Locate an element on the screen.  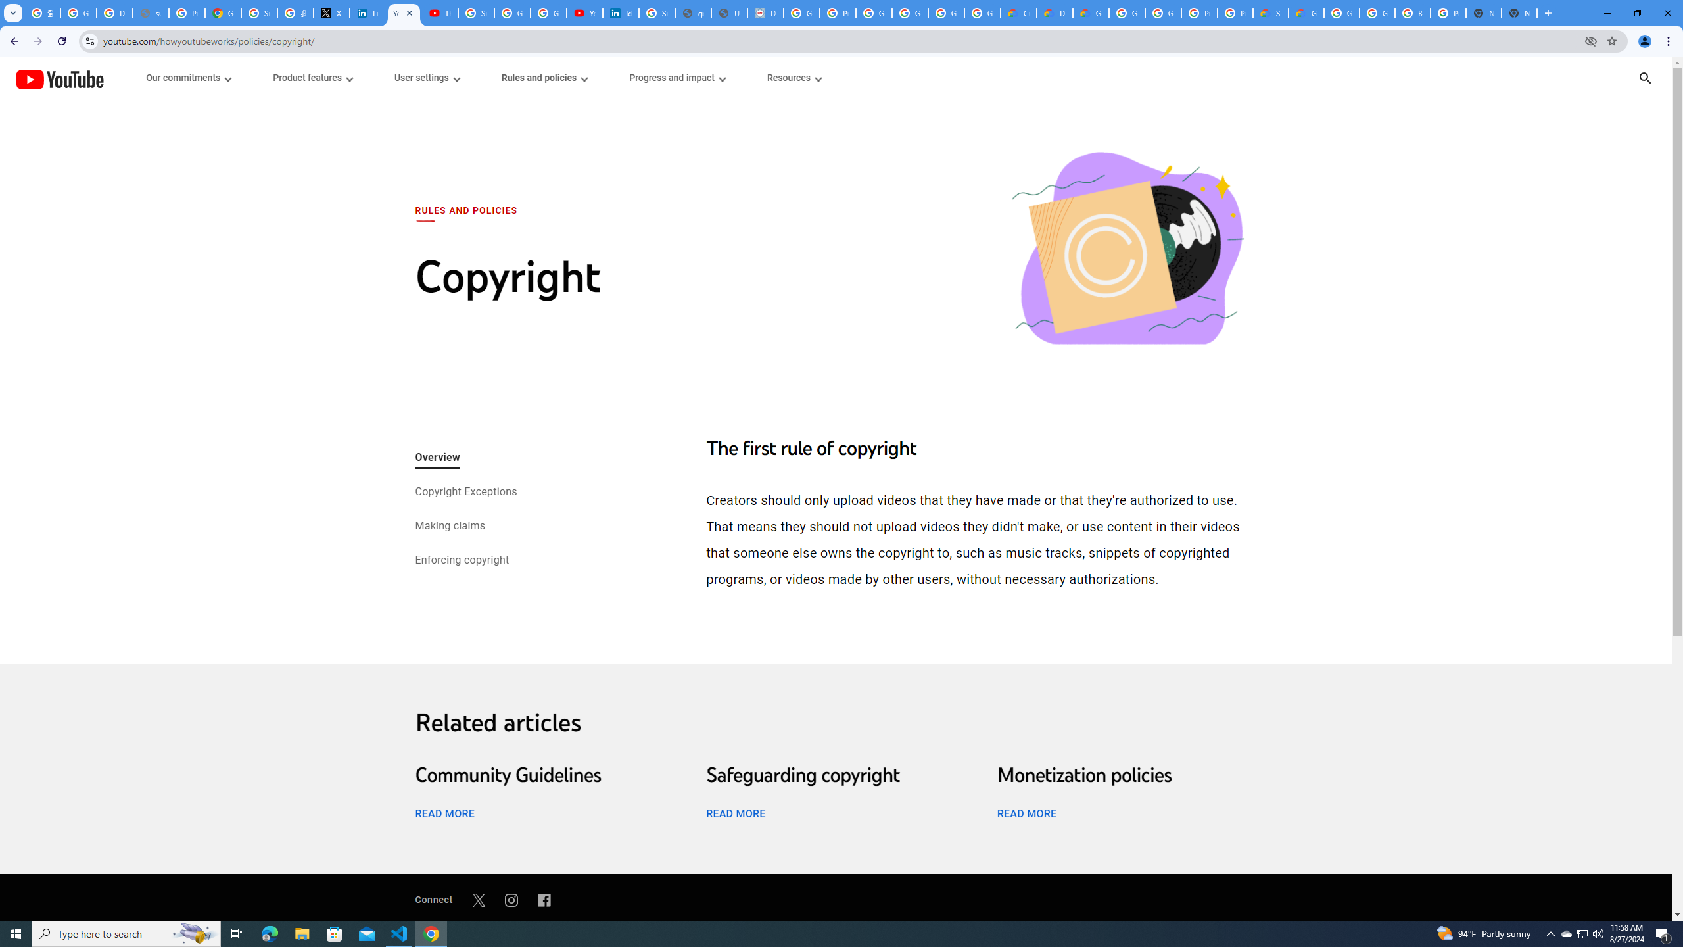
Google Cloud Platform is located at coordinates (1162, 13).